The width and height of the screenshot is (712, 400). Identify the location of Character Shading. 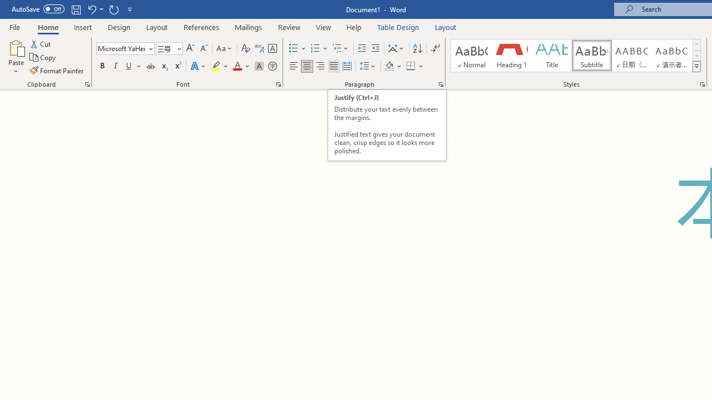
(259, 67).